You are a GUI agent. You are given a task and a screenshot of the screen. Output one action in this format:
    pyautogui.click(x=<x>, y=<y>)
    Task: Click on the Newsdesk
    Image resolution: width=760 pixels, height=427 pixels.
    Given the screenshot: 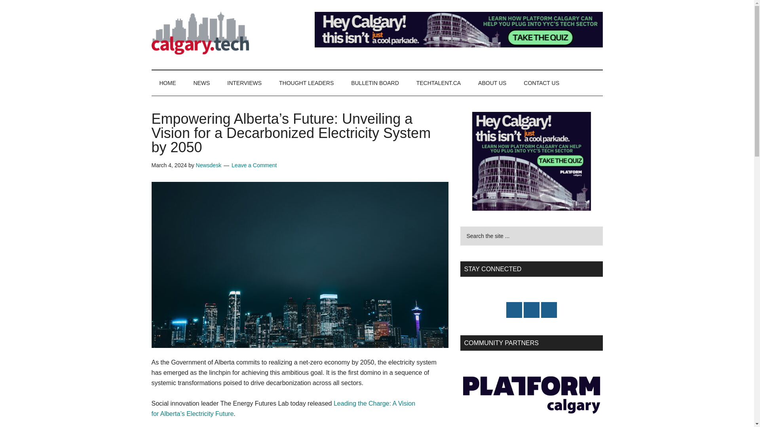 What is the action you would take?
    pyautogui.click(x=209, y=165)
    